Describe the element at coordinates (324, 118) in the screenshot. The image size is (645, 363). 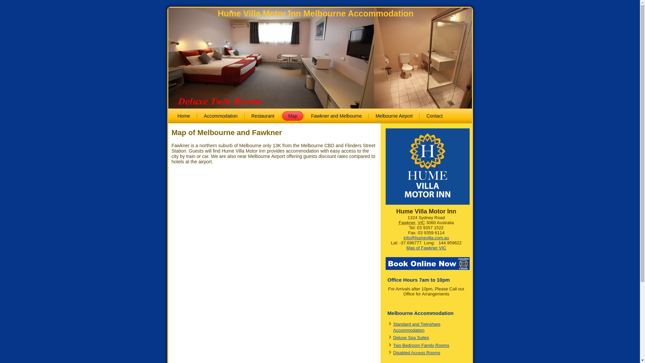
I see `3` at that location.